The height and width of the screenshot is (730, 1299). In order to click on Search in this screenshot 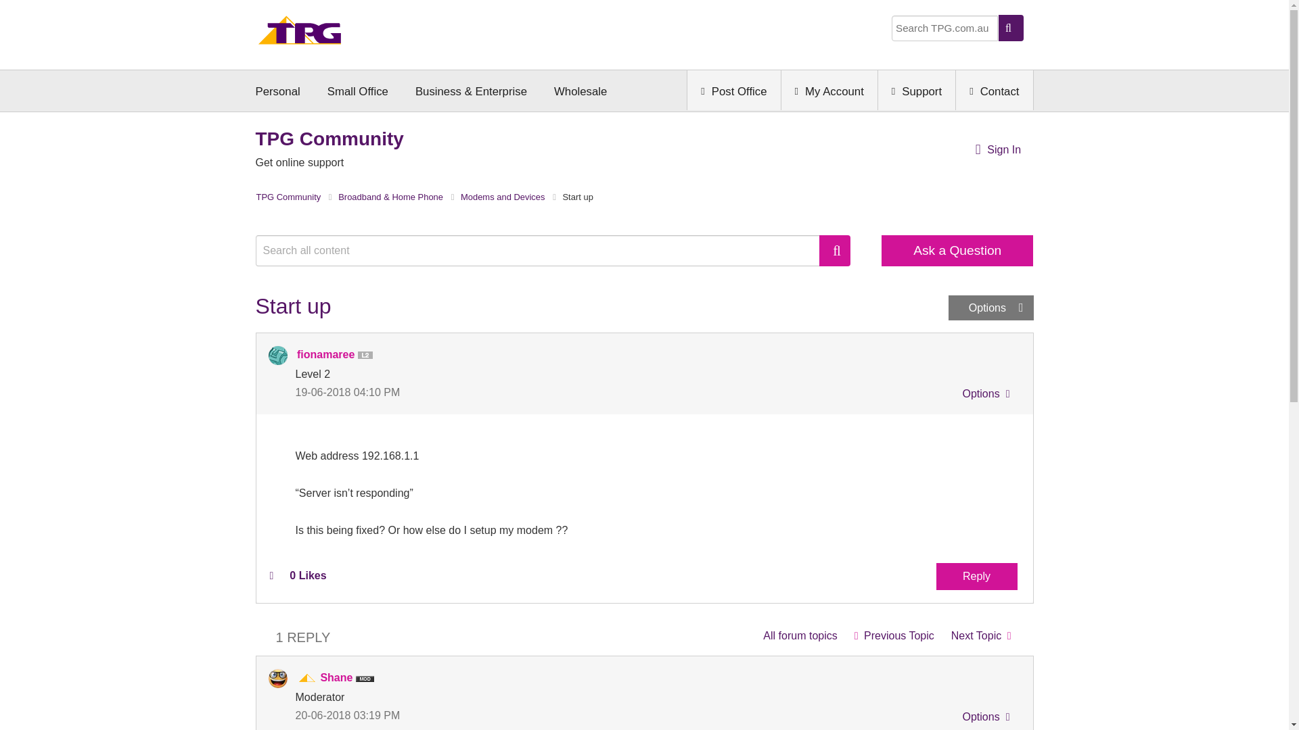, I will do `click(835, 250)`.